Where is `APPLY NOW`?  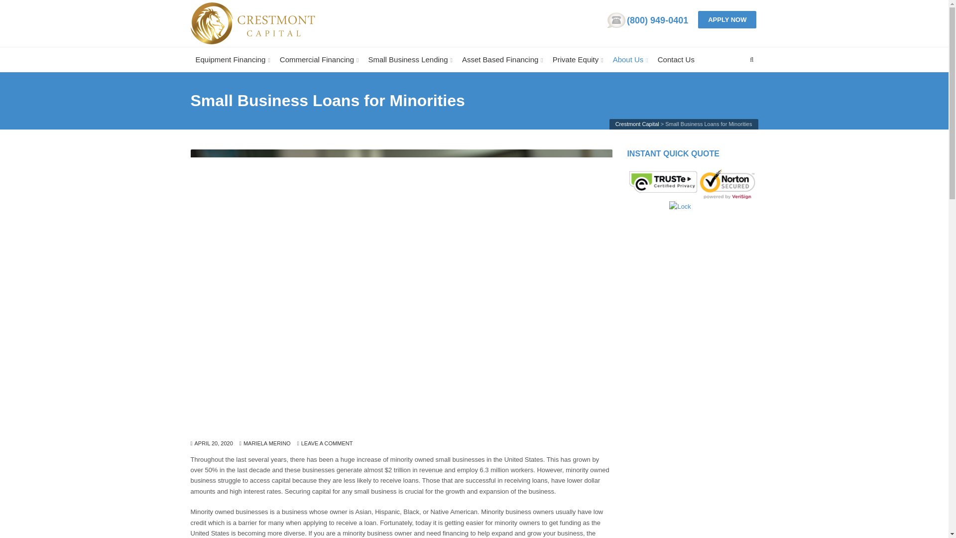 APPLY NOW is located at coordinates (727, 19).